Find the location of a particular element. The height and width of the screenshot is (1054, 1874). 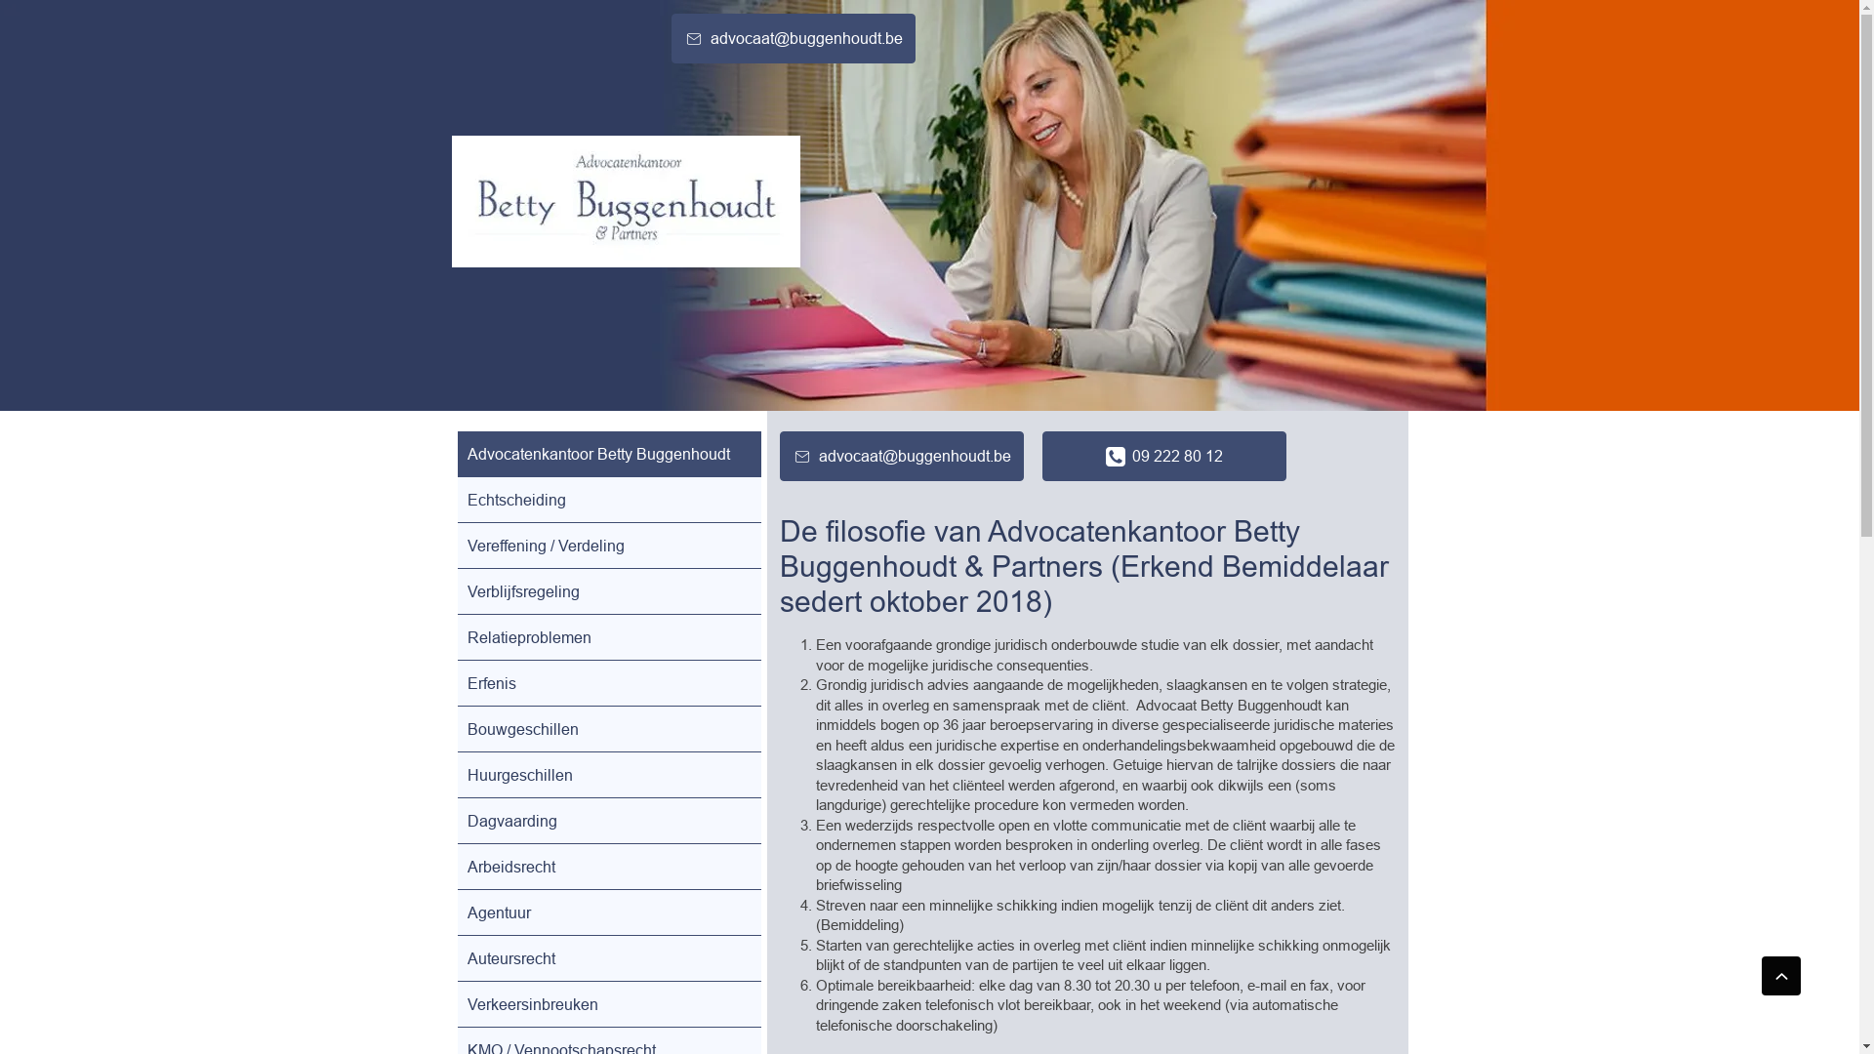

Echtscheiding is located at coordinates (609, 500).